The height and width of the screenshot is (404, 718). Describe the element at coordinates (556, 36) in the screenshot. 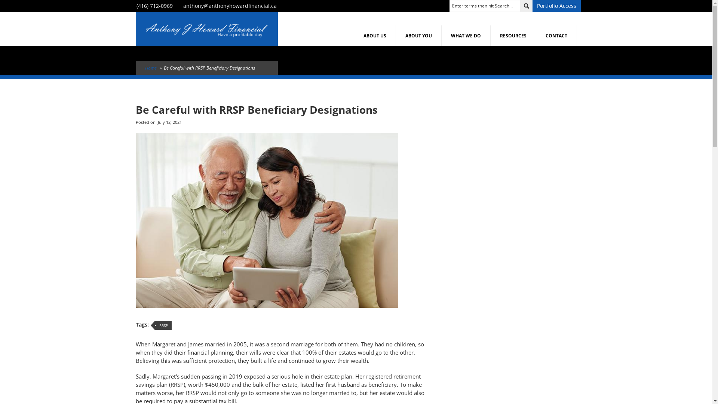

I see `CONTACT` at that location.